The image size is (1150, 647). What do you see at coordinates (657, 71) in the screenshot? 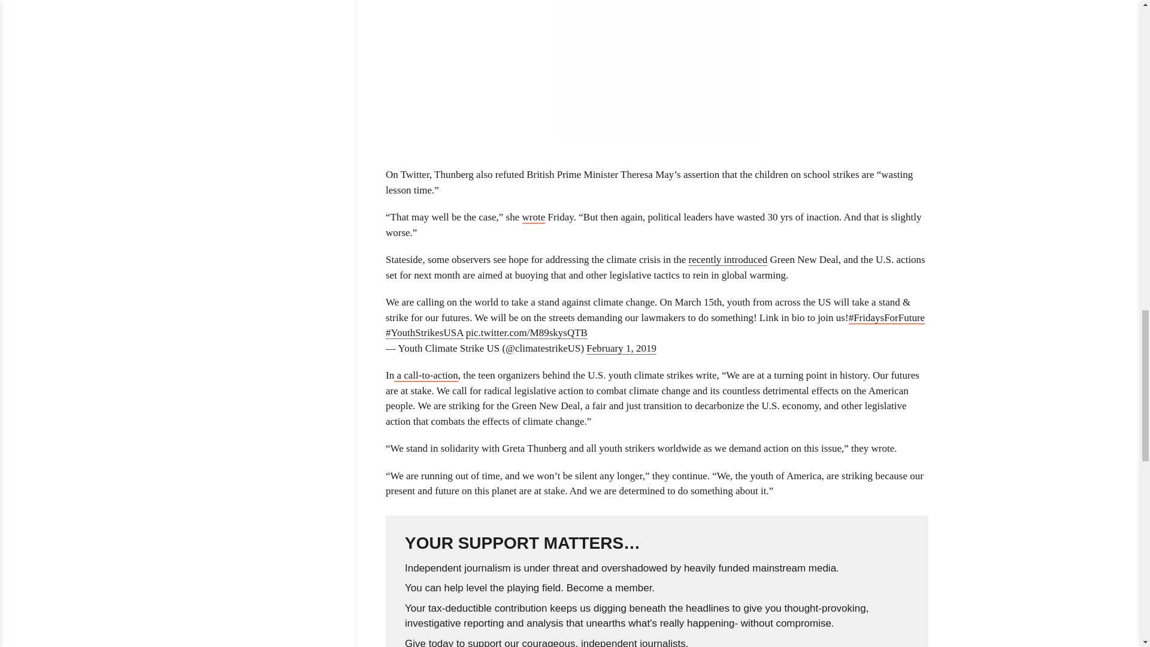
I see `3rd party ad content` at bounding box center [657, 71].